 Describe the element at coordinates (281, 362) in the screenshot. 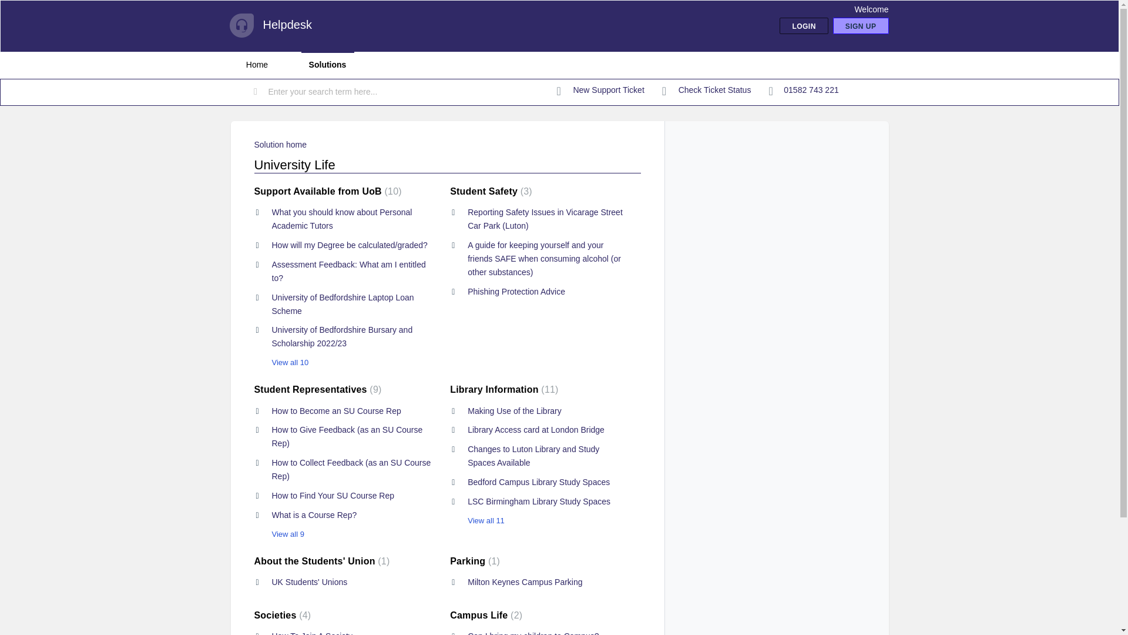

I see `View all 10` at that location.